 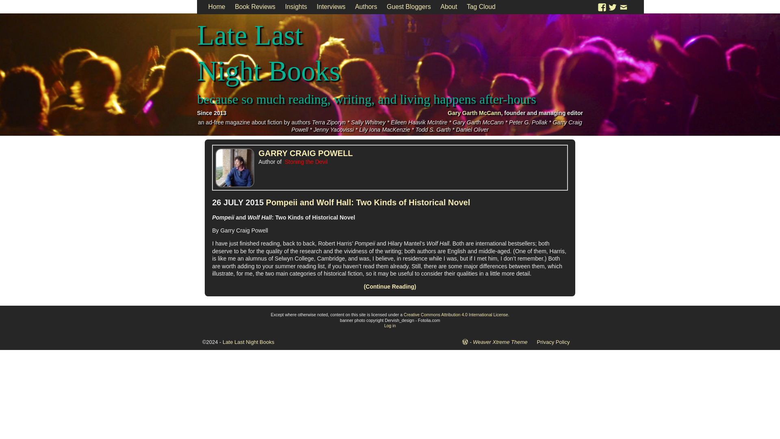 What do you see at coordinates (296, 7) in the screenshot?
I see `Insights` at bounding box center [296, 7].